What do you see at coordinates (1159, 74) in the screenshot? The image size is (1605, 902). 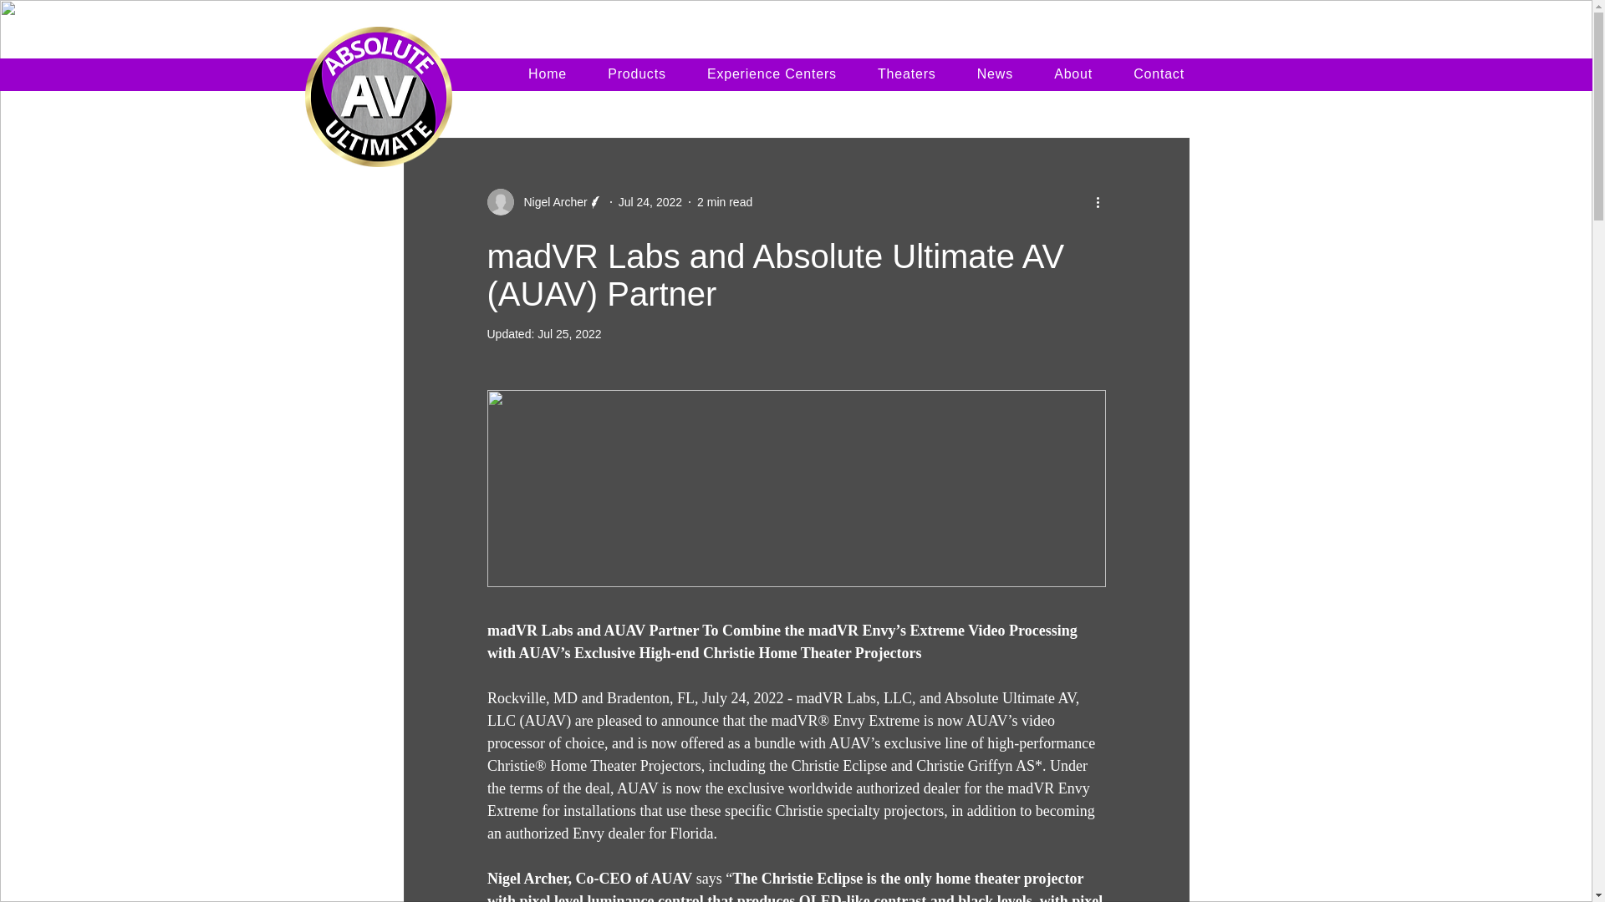 I see `Contact` at bounding box center [1159, 74].